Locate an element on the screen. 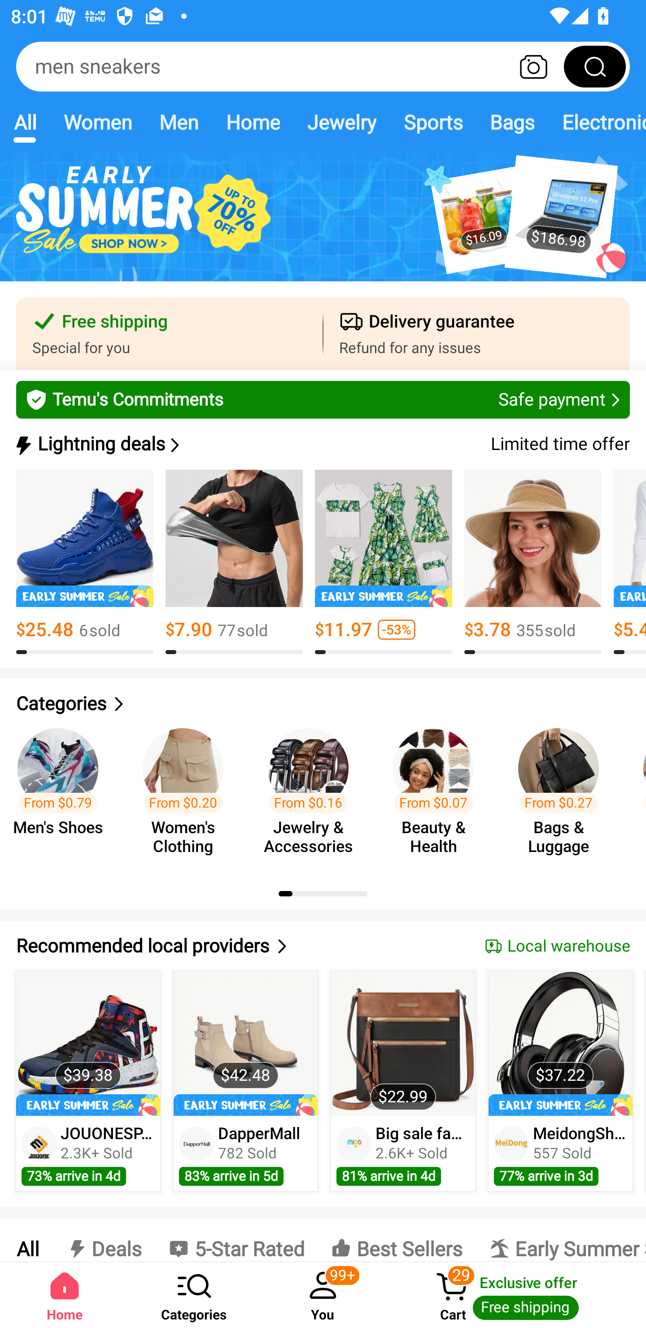 The height and width of the screenshot is (1328, 646). men sneakers is located at coordinates (323, 66).